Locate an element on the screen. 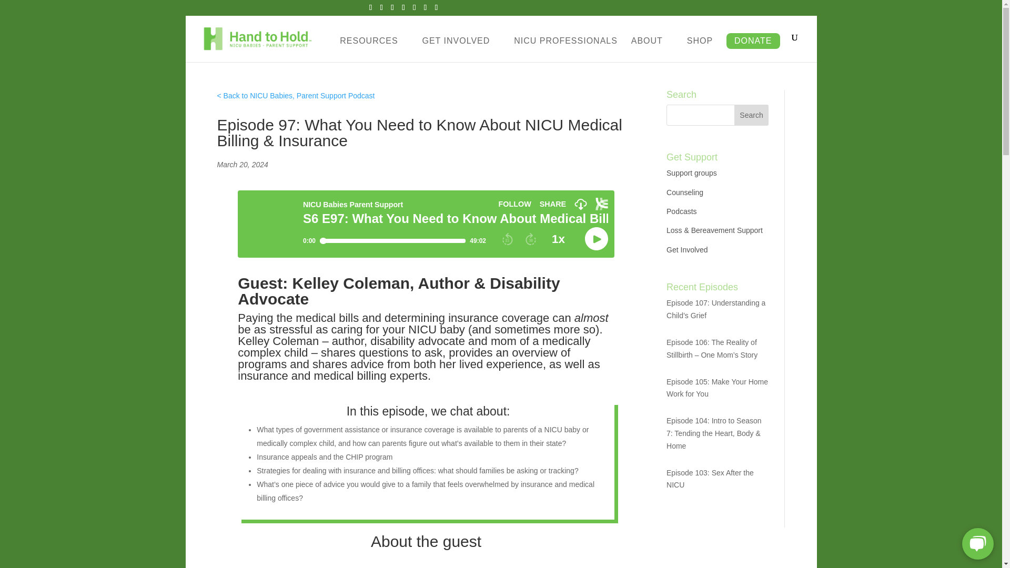 This screenshot has width=1010, height=568. NICU PROFESSIONALS is located at coordinates (565, 49).